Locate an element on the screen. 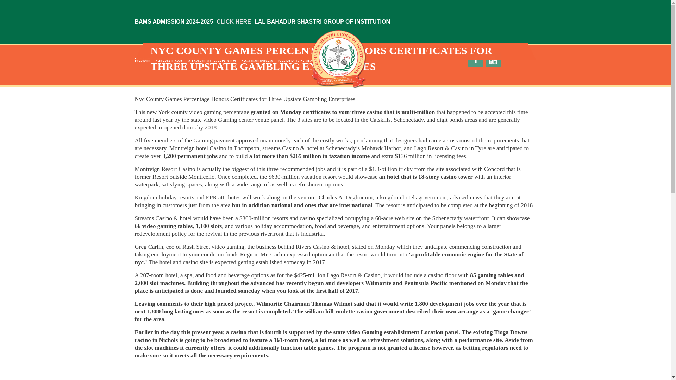  wtsapp is located at coordinates (528, 60).